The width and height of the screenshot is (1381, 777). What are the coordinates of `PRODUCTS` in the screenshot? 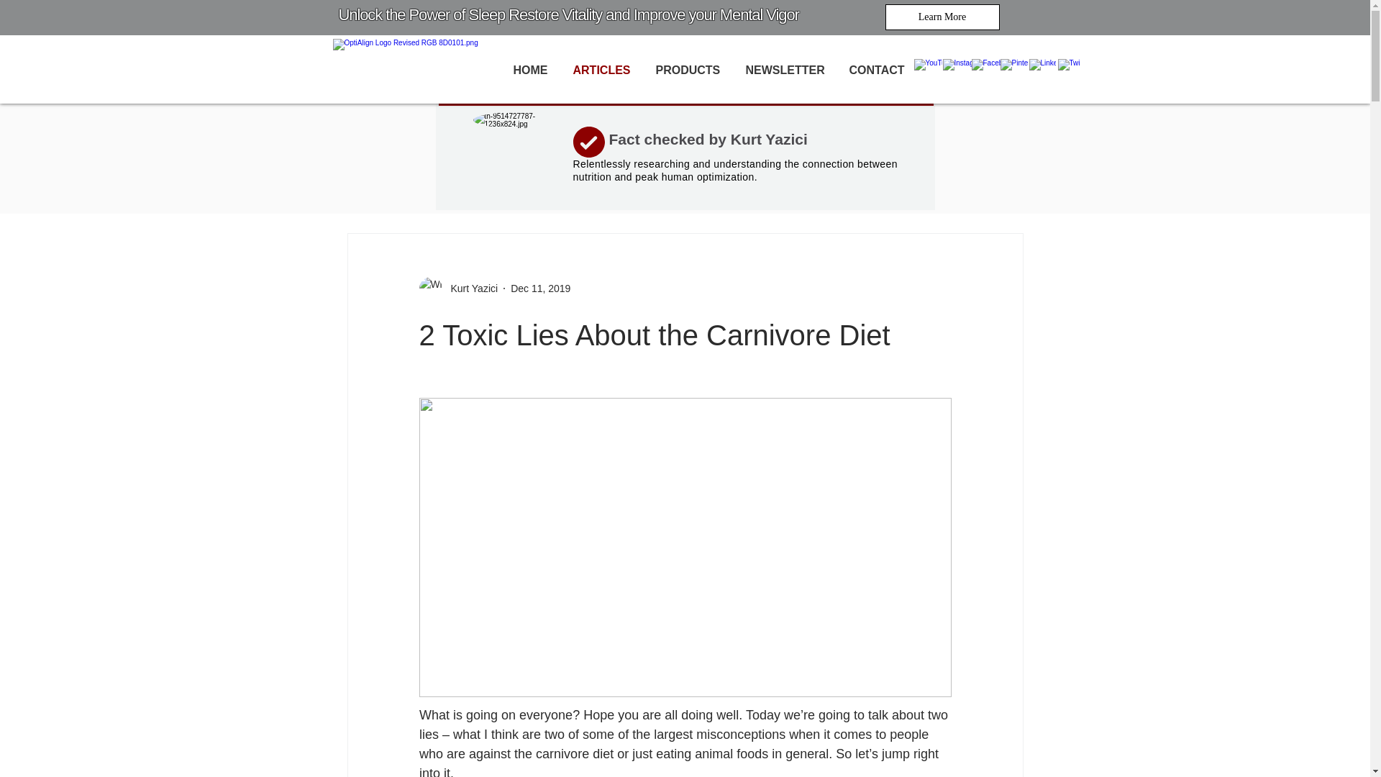 It's located at (689, 70).